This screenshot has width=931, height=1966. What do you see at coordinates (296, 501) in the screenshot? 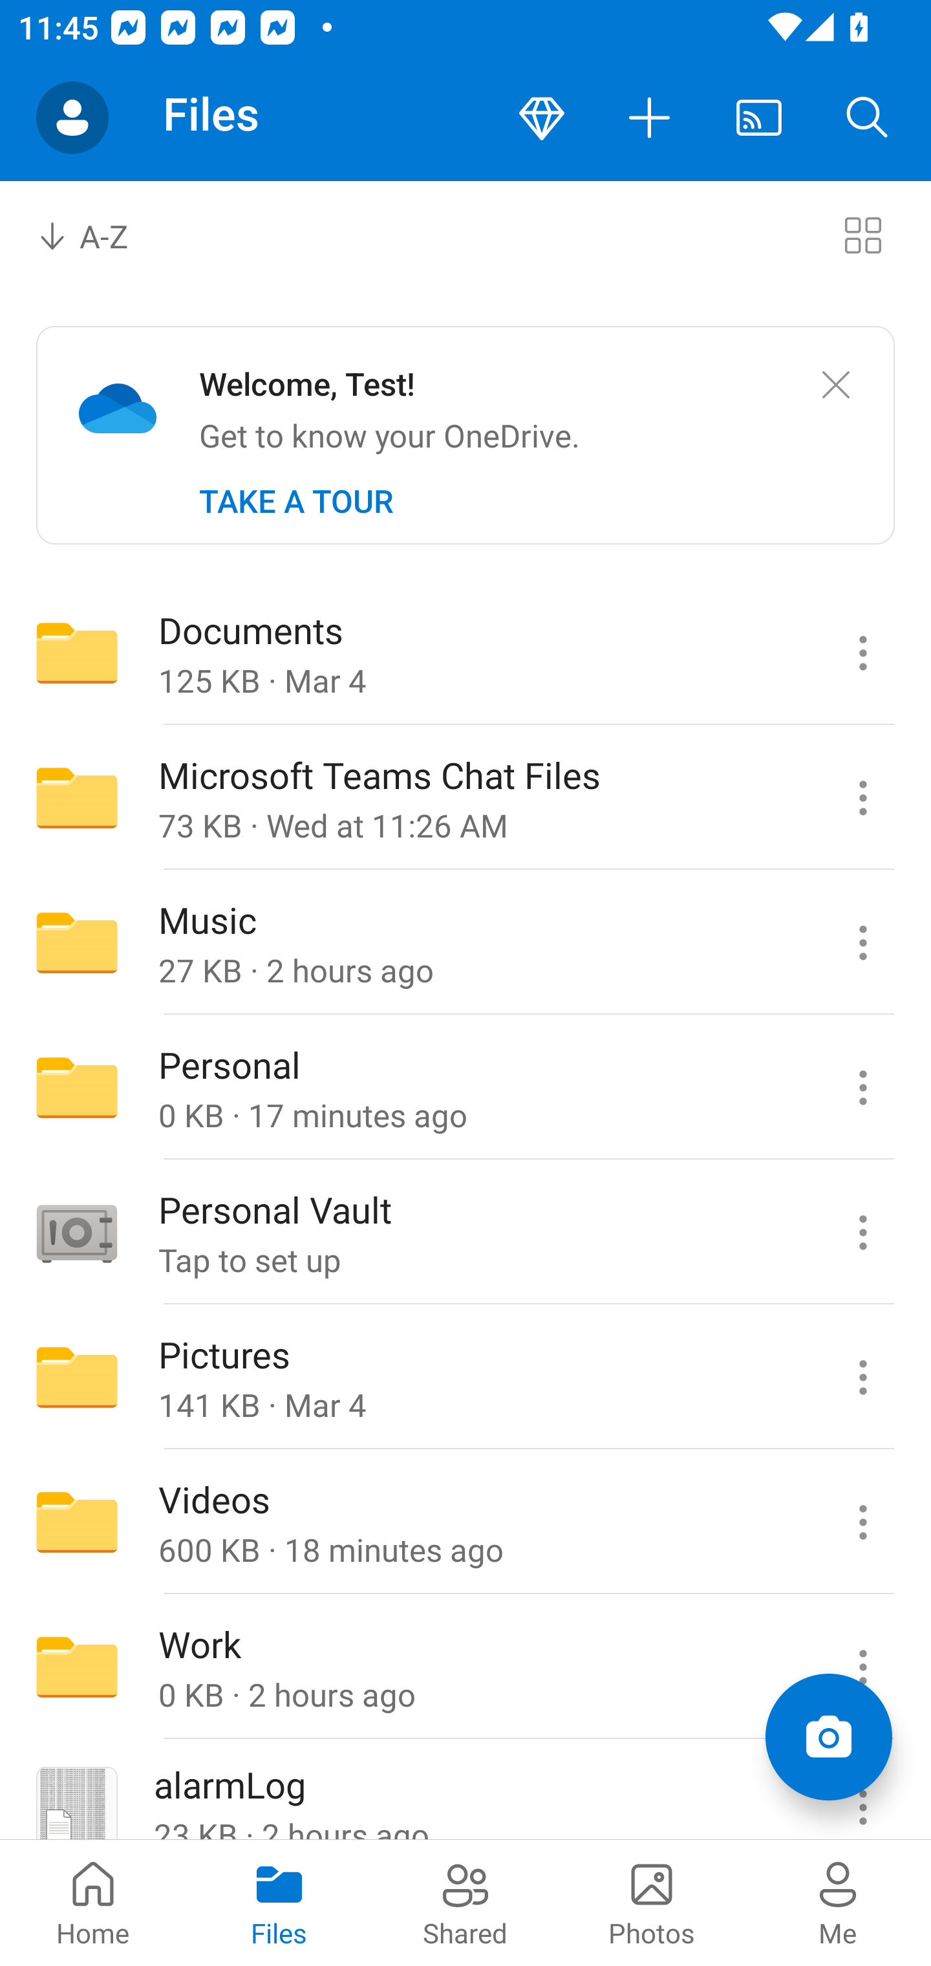
I see `TAKE A TOUR` at bounding box center [296, 501].